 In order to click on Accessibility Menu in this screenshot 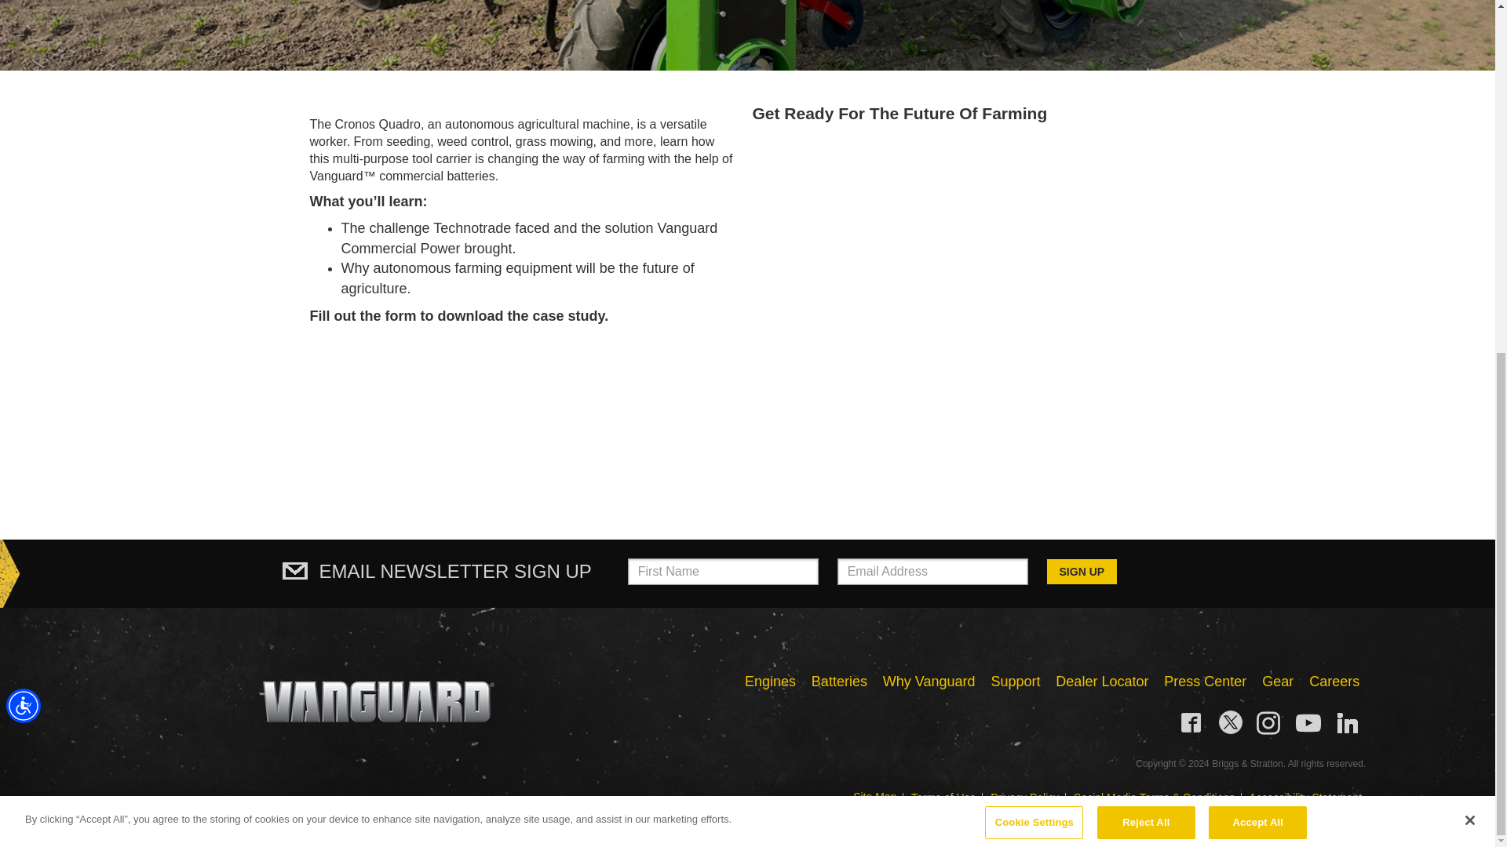, I will do `click(23, 105)`.